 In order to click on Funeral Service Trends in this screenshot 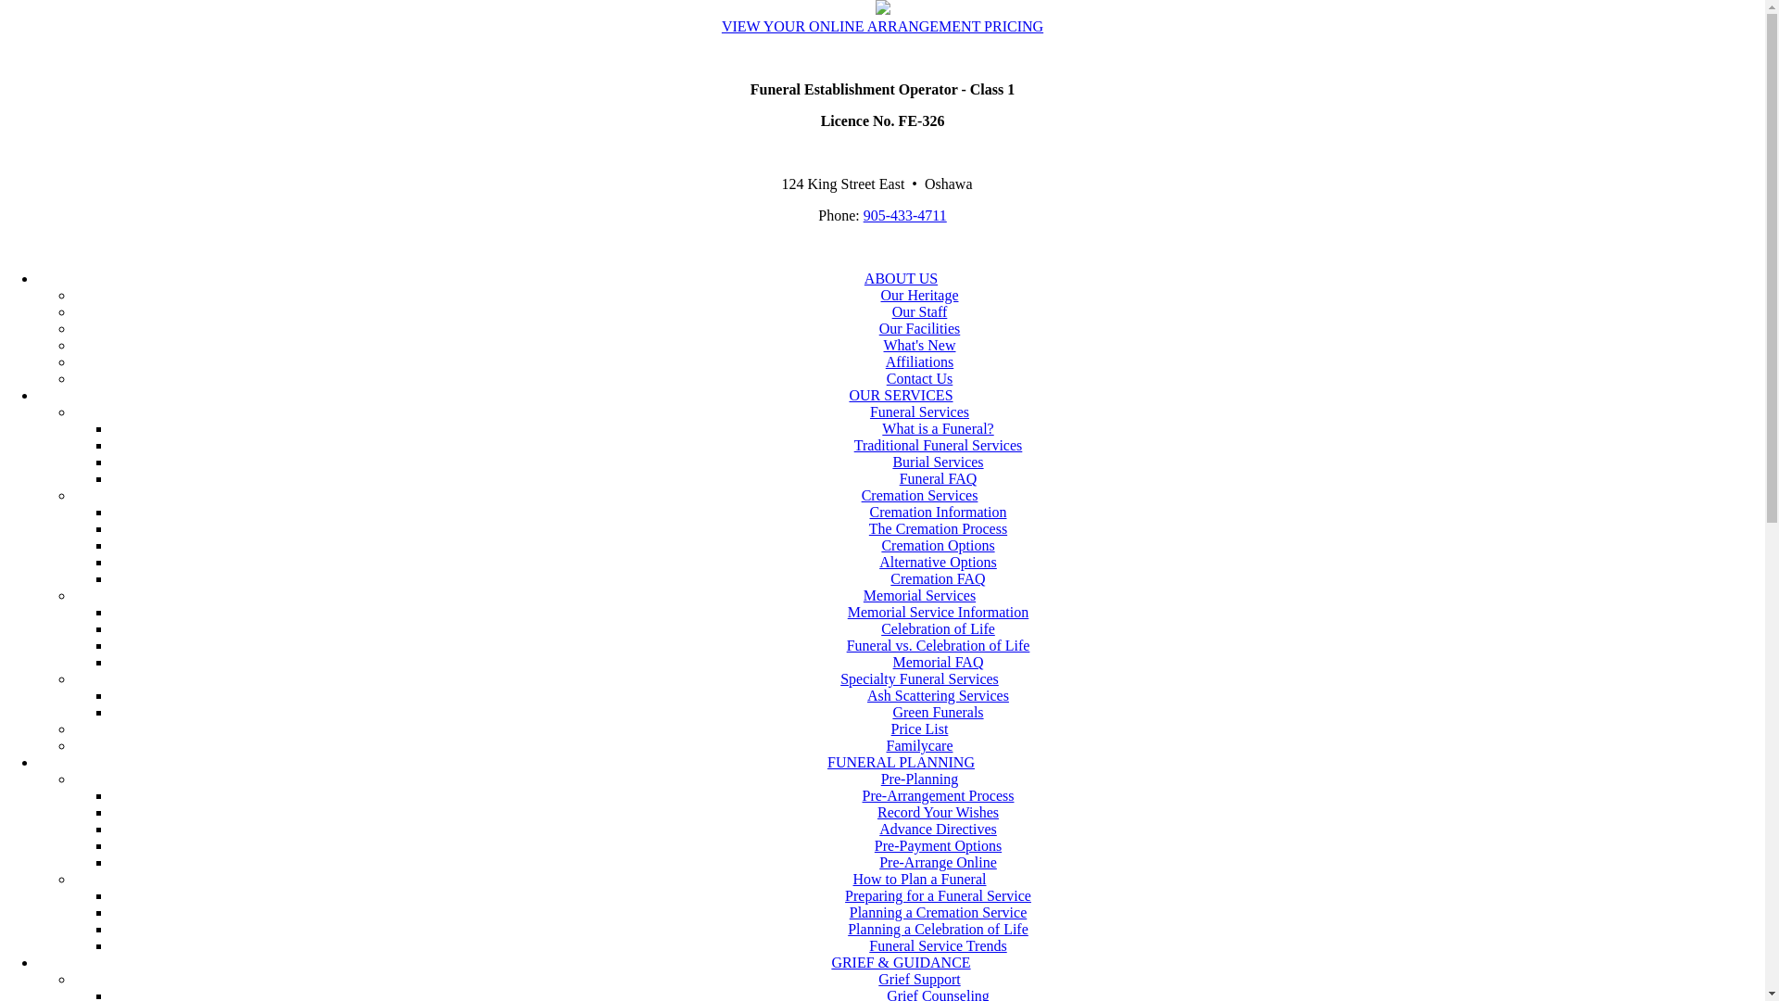, I will do `click(938, 945)`.